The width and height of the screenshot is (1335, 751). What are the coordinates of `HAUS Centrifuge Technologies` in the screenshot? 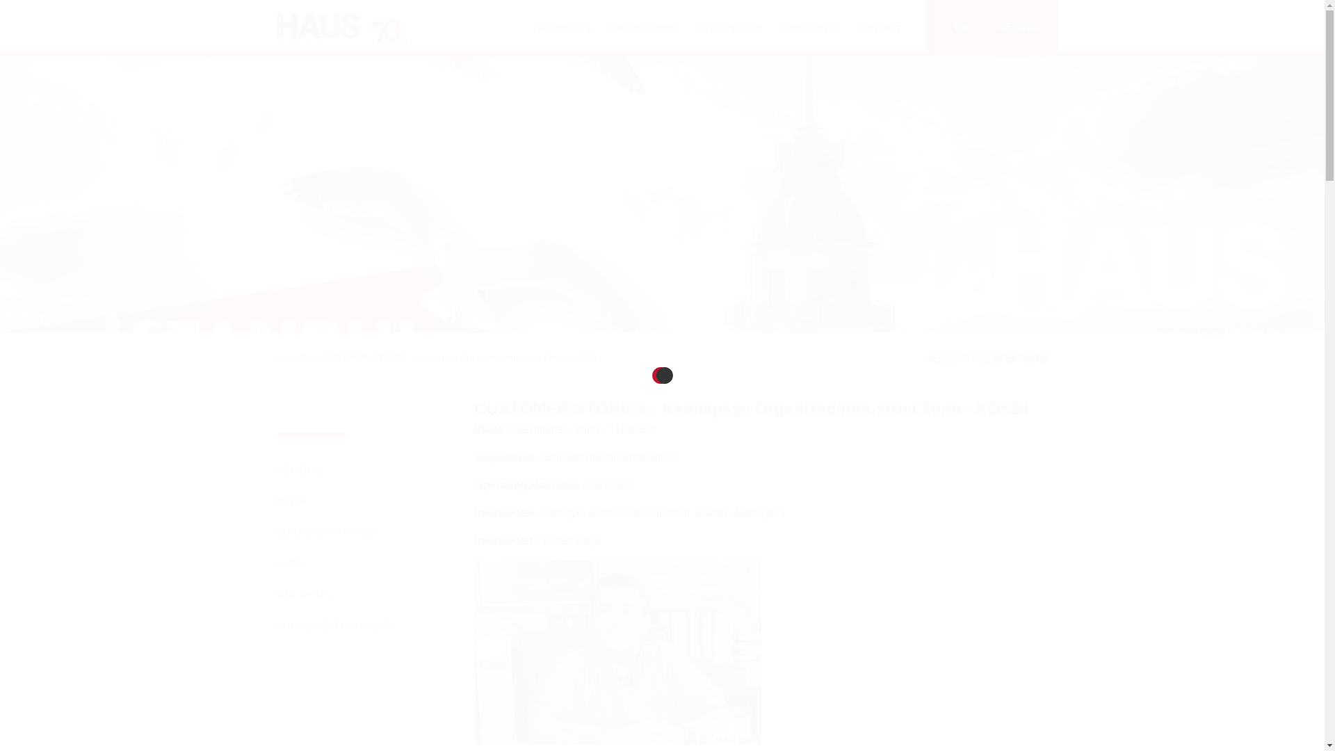 It's located at (389, 29).